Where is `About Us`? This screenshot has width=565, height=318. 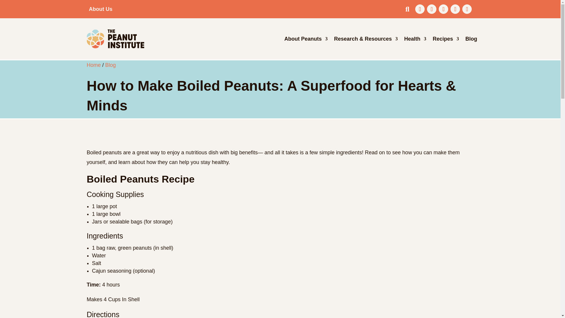 About Us is located at coordinates (101, 9).